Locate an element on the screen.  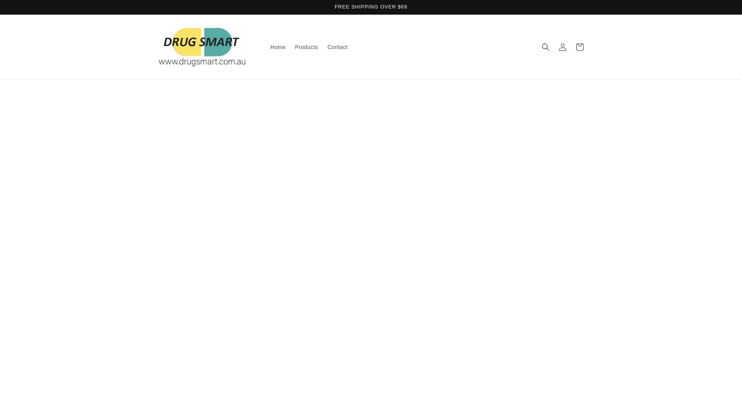
Log in is located at coordinates (563, 47).